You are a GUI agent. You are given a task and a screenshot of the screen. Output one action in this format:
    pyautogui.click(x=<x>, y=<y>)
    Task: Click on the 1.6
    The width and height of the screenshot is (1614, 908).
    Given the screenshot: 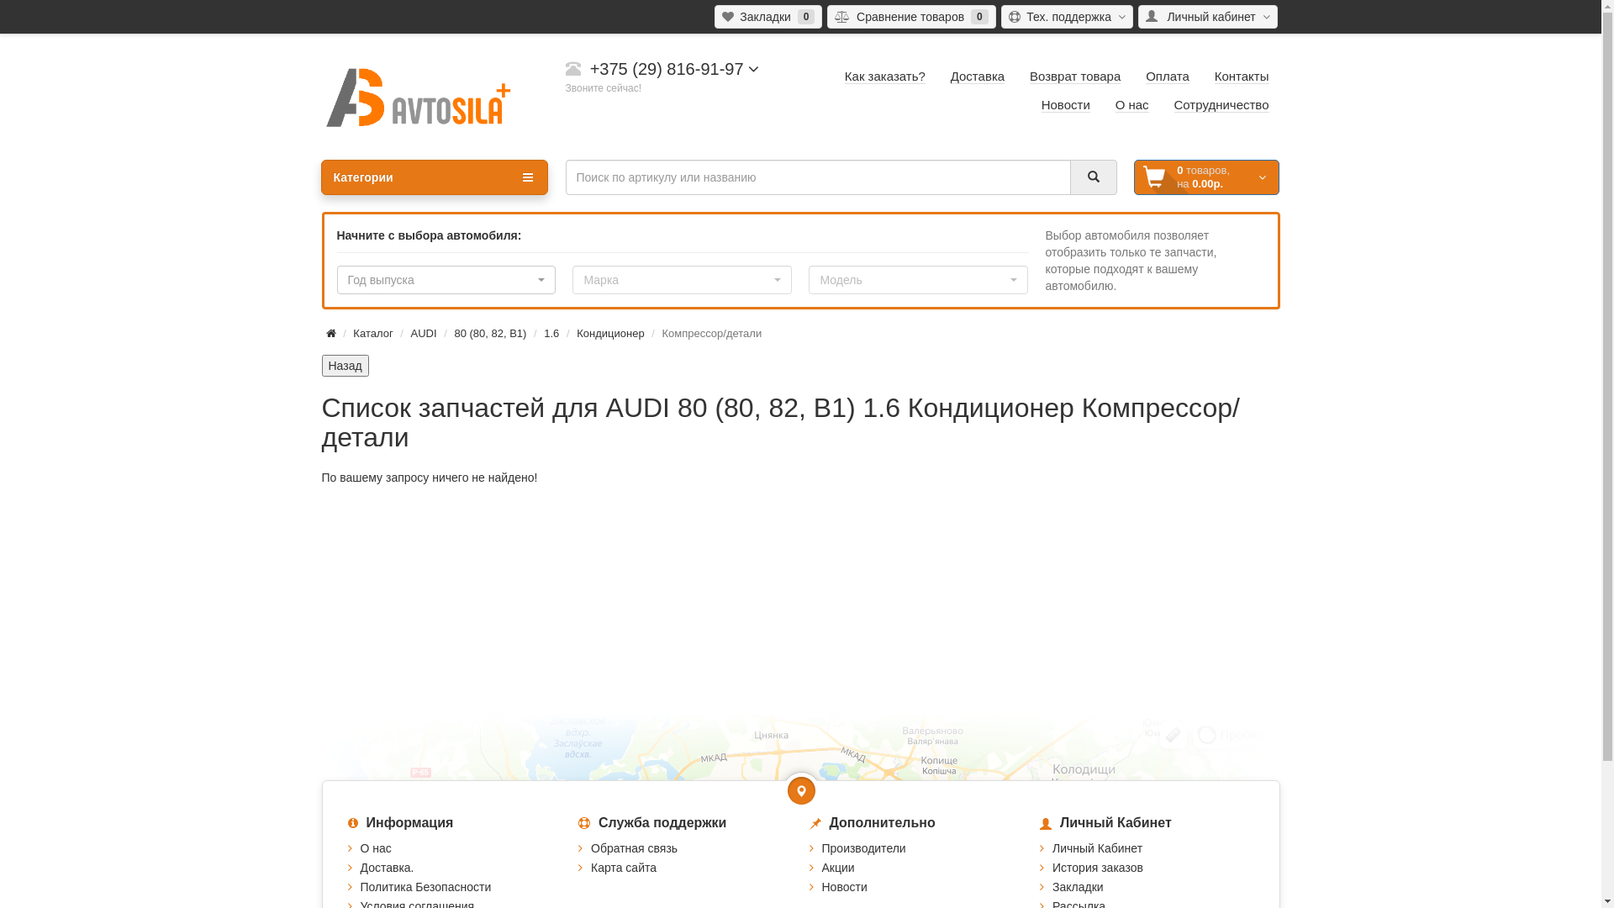 What is the action you would take?
    pyautogui.click(x=551, y=333)
    